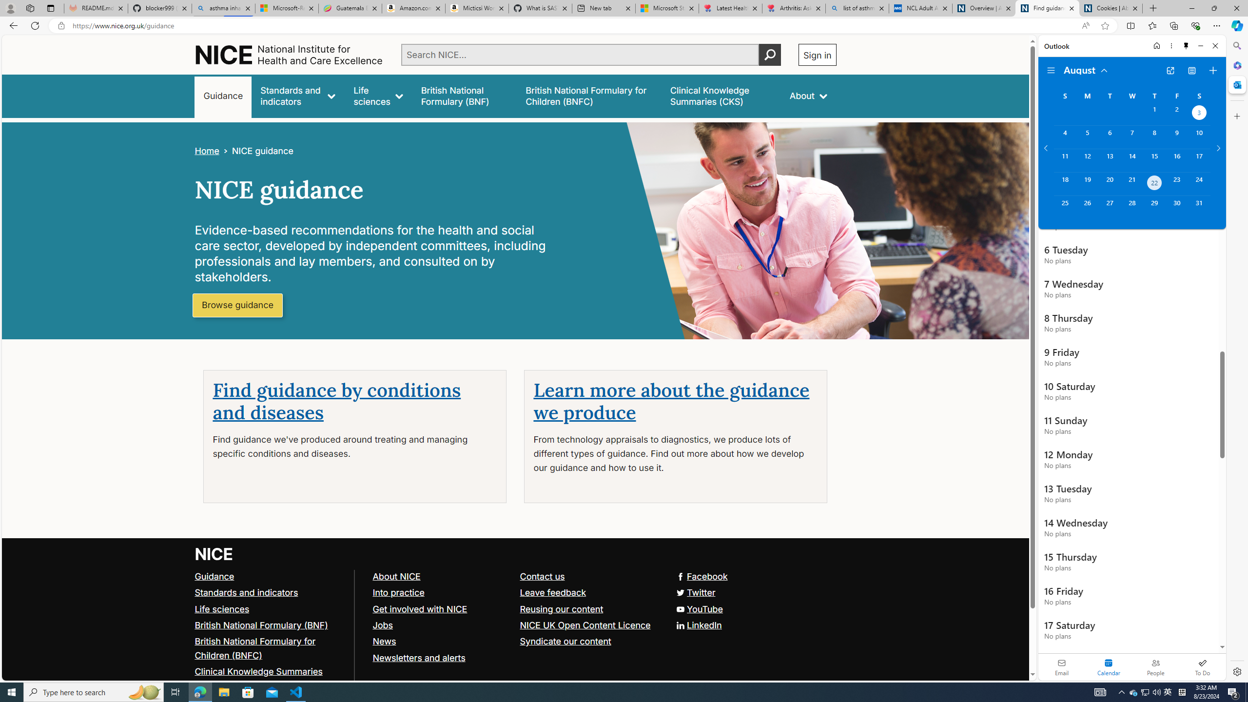 The height and width of the screenshot is (702, 1248). I want to click on Facebook, so click(701, 576).